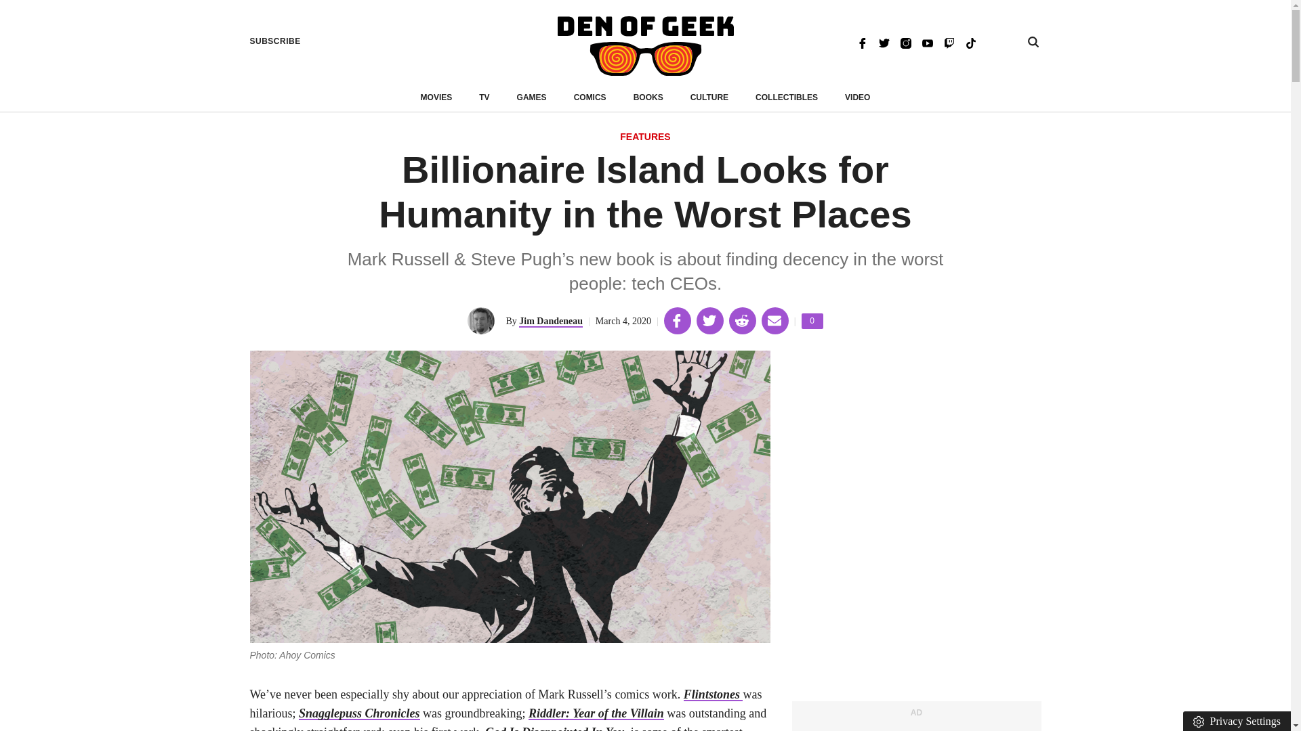  What do you see at coordinates (436, 97) in the screenshot?
I see `MOVIES` at bounding box center [436, 97].